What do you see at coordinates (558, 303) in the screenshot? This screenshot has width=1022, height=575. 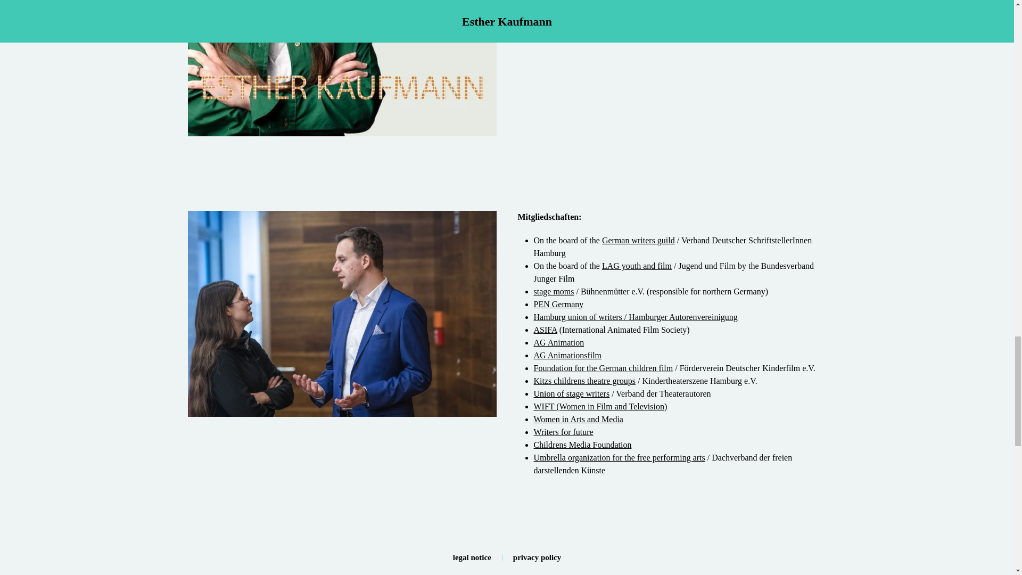 I see `PEN Germany` at bounding box center [558, 303].